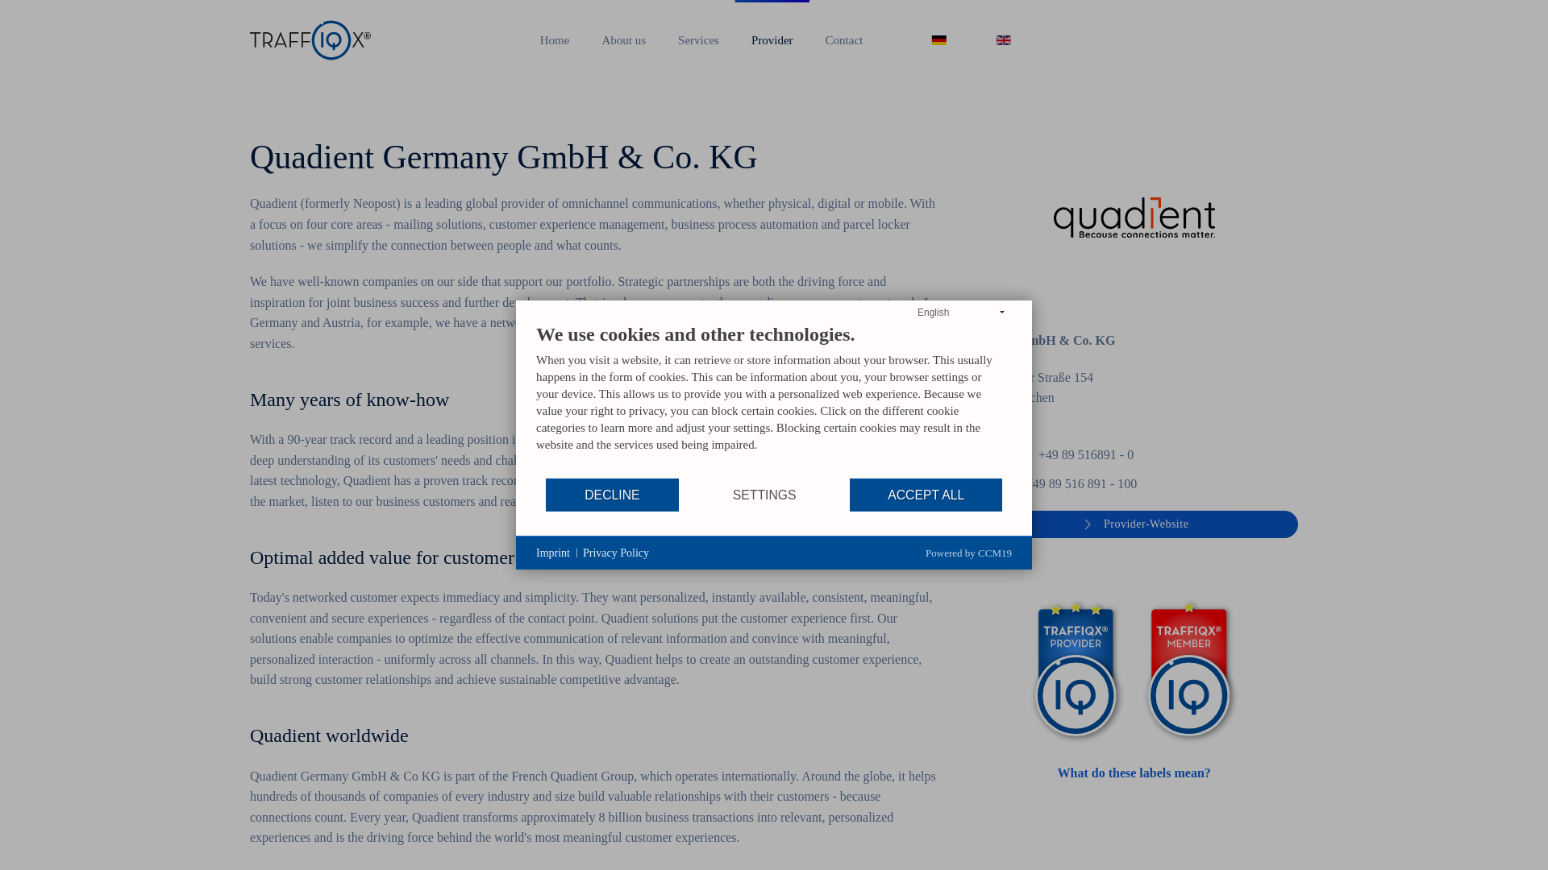  What do you see at coordinates (698, 40) in the screenshot?
I see `Services` at bounding box center [698, 40].